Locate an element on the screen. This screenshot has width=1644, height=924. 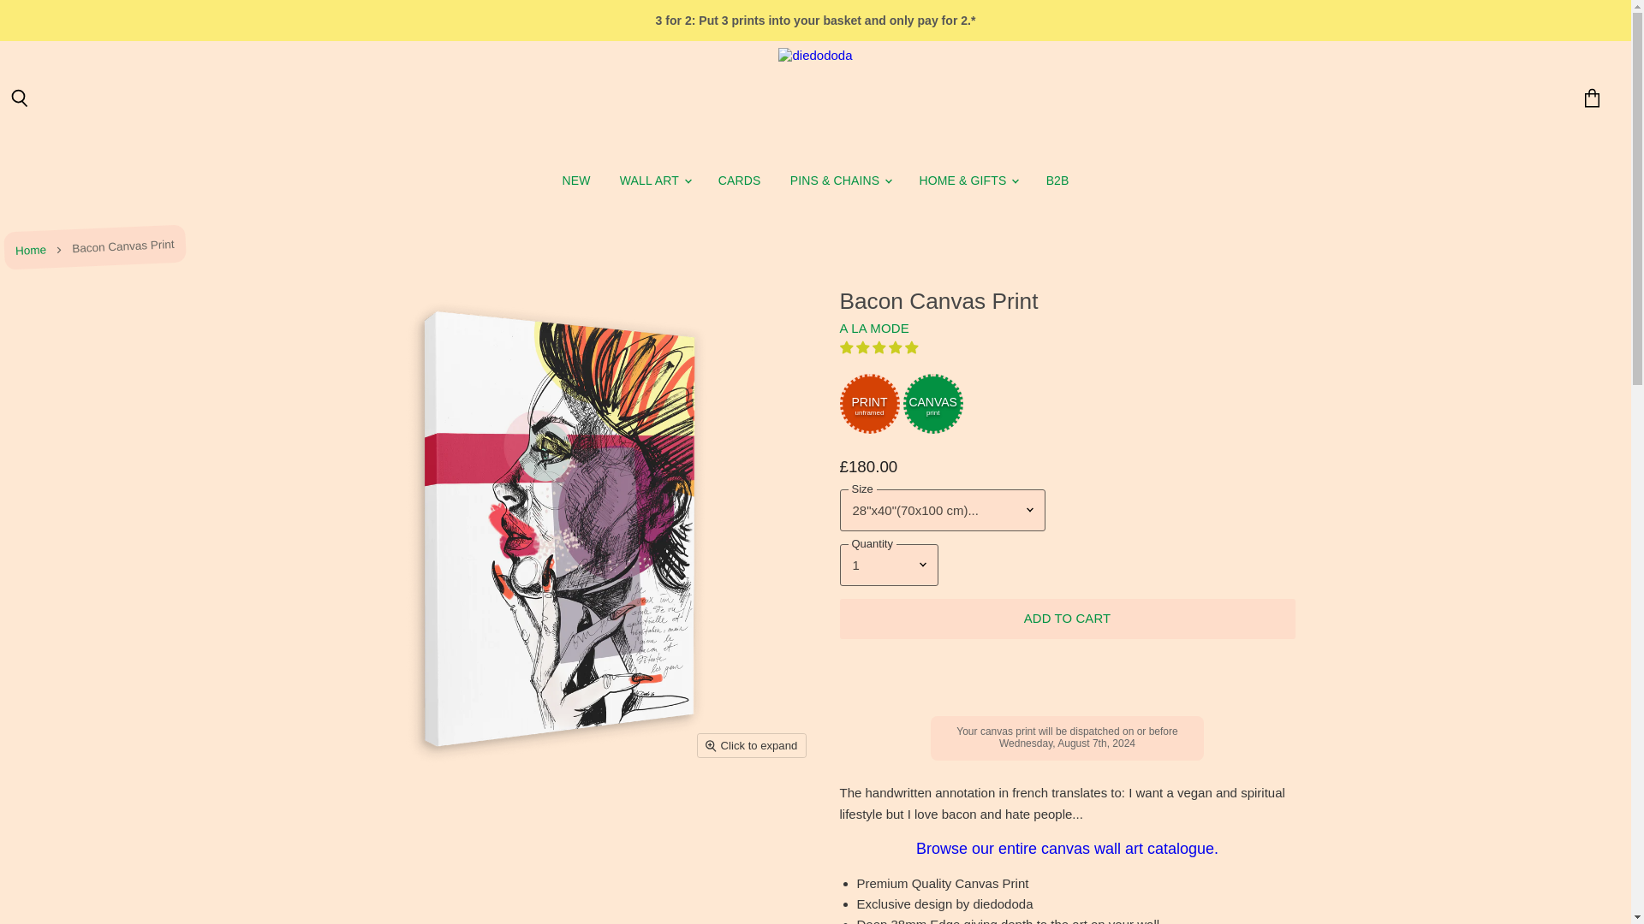
WALL ART is located at coordinates (654, 181).